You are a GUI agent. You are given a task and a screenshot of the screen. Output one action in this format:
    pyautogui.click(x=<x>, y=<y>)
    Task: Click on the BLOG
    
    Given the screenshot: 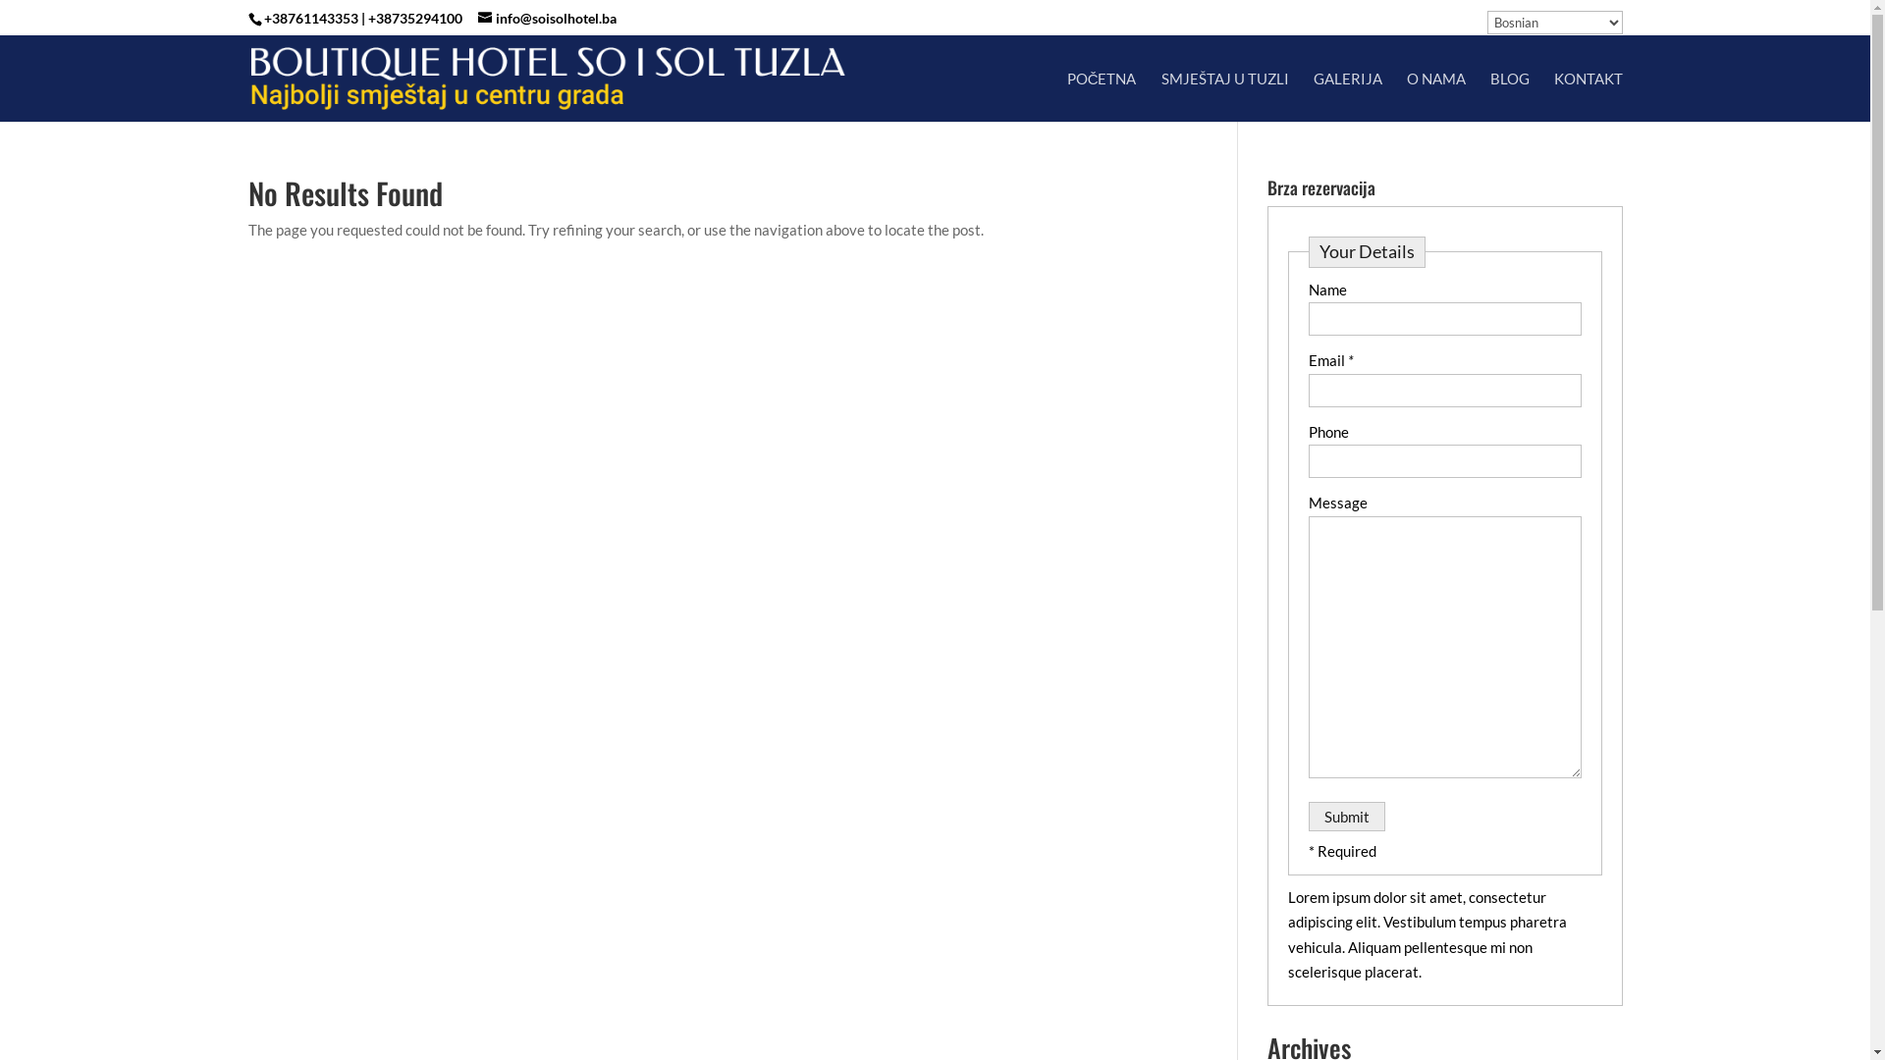 What is the action you would take?
    pyautogui.click(x=1510, y=96)
    